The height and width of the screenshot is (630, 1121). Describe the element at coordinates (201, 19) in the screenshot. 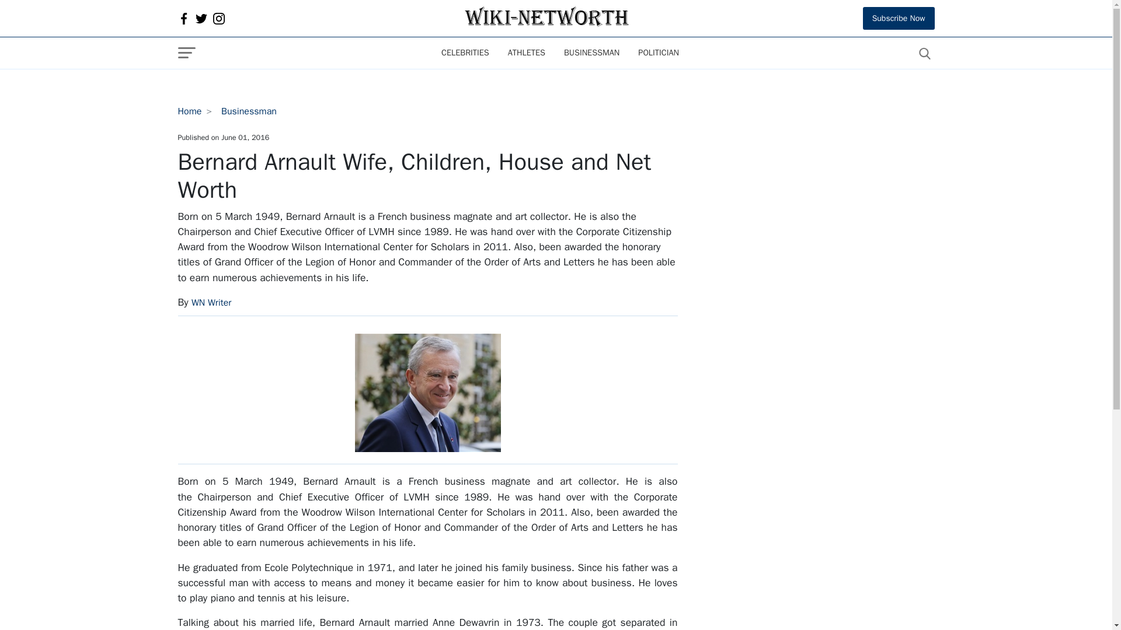

I see `Follow Us On twitter` at that location.